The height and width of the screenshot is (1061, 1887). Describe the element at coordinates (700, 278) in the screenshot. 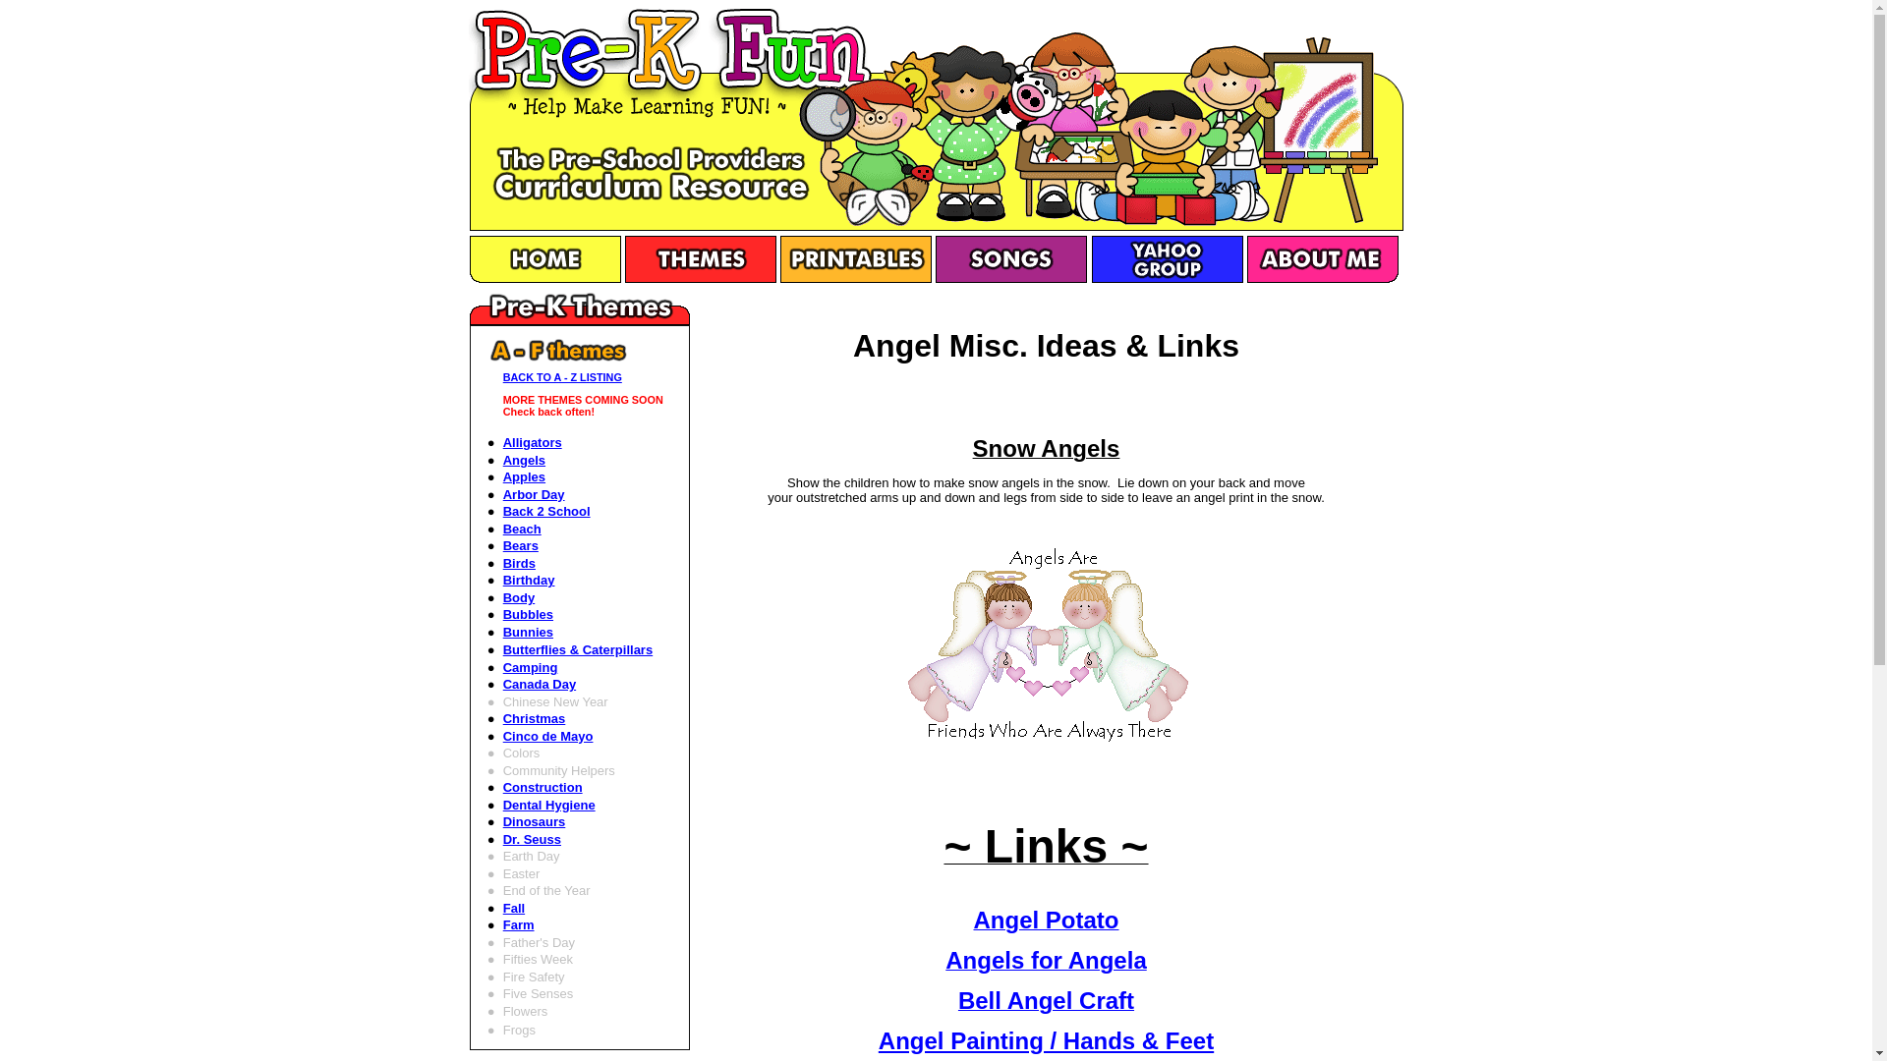

I see `A to Z, the themes you're looking for!` at that location.